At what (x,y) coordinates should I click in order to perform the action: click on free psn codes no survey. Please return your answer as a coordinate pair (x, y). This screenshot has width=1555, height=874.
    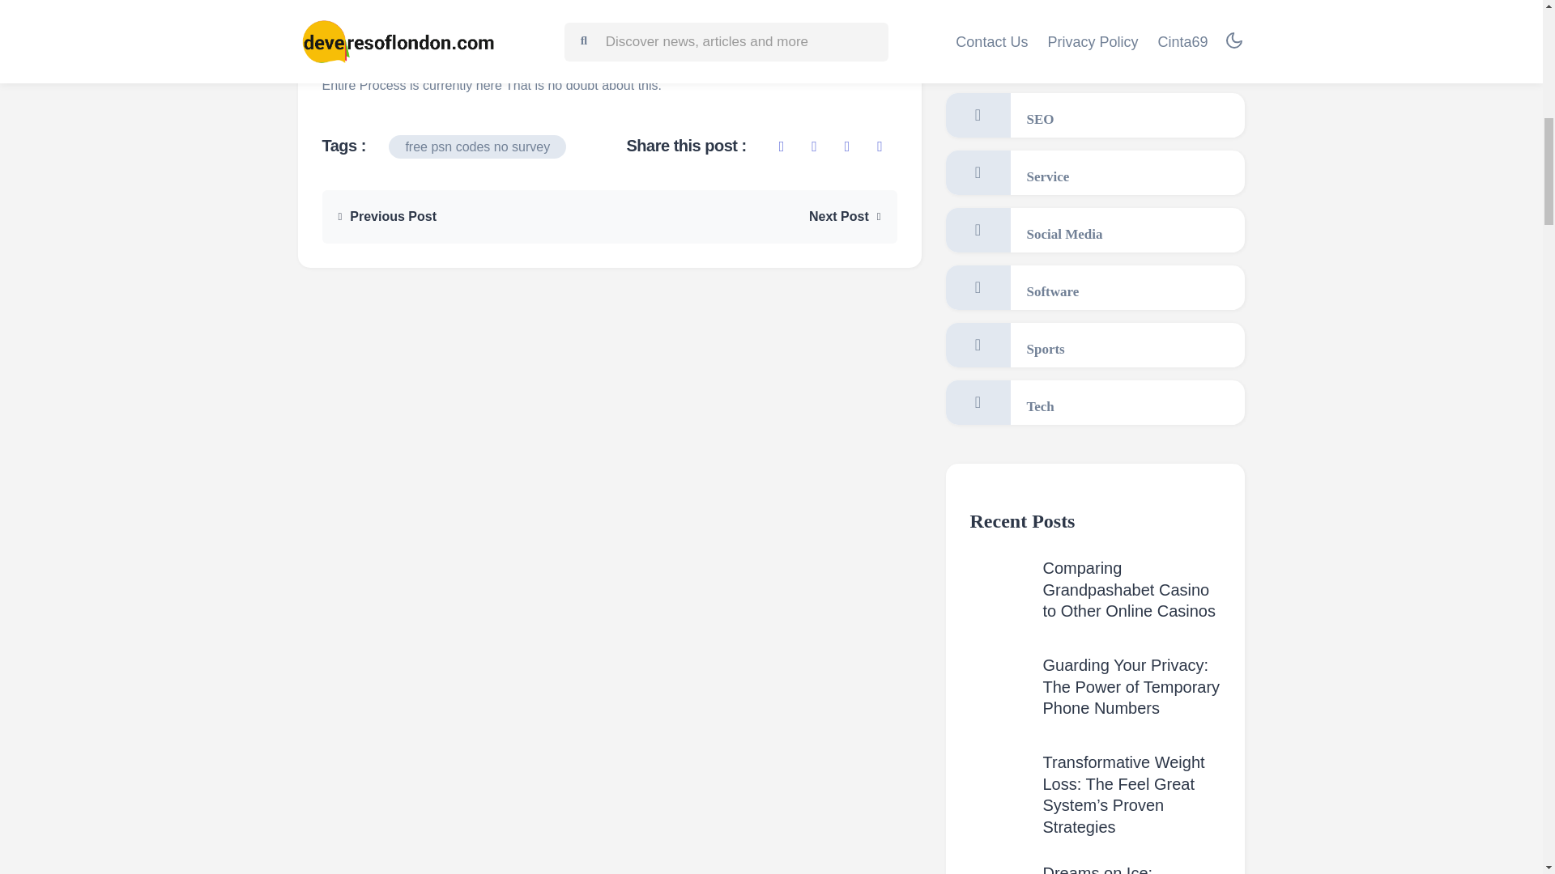
    Looking at the image, I should click on (477, 146).